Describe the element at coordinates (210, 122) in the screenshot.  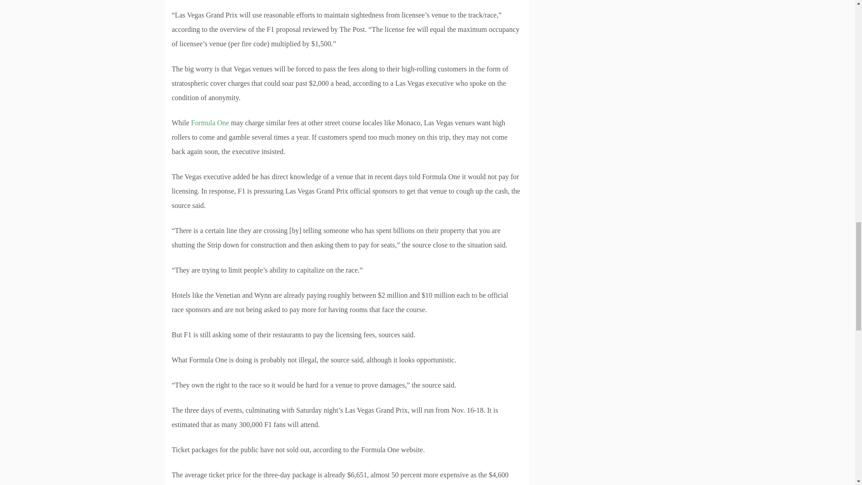
I see `Formula One` at that location.